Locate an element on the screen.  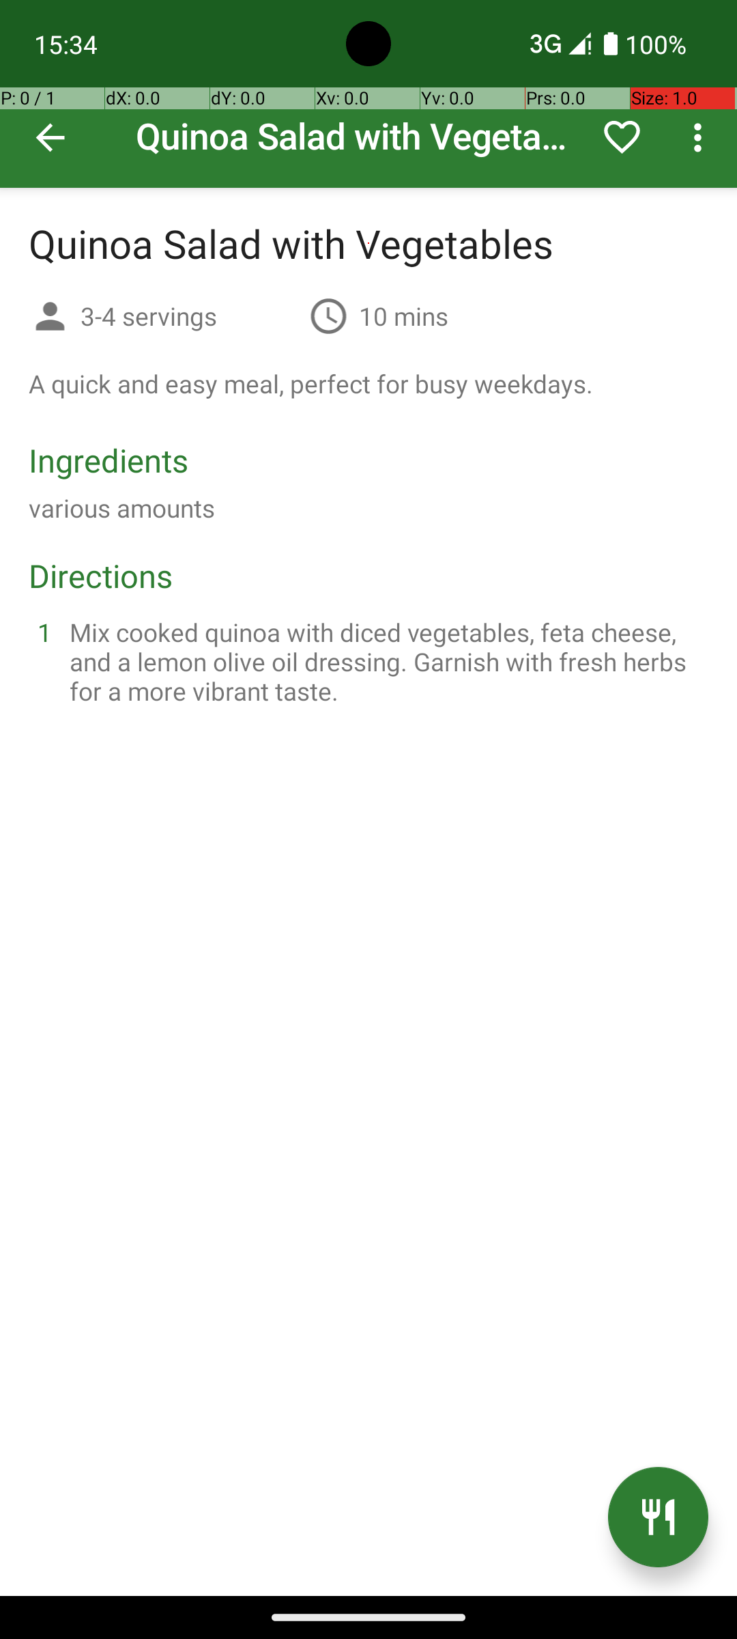
Mix cooked quinoa with diced vegetables, feta cheese, and a lemon olive oil dressing. Garnish with fresh herbs for a more vibrant taste. is located at coordinates (385, 661).